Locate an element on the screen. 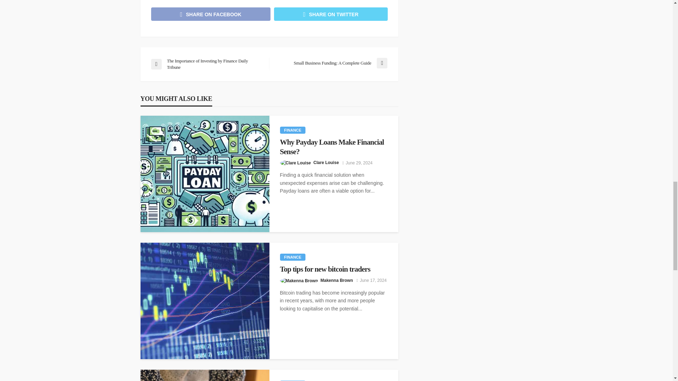 Image resolution: width=678 pixels, height=381 pixels. The Importance of Investing by Finance Daily Tribune is located at coordinates (206, 64).